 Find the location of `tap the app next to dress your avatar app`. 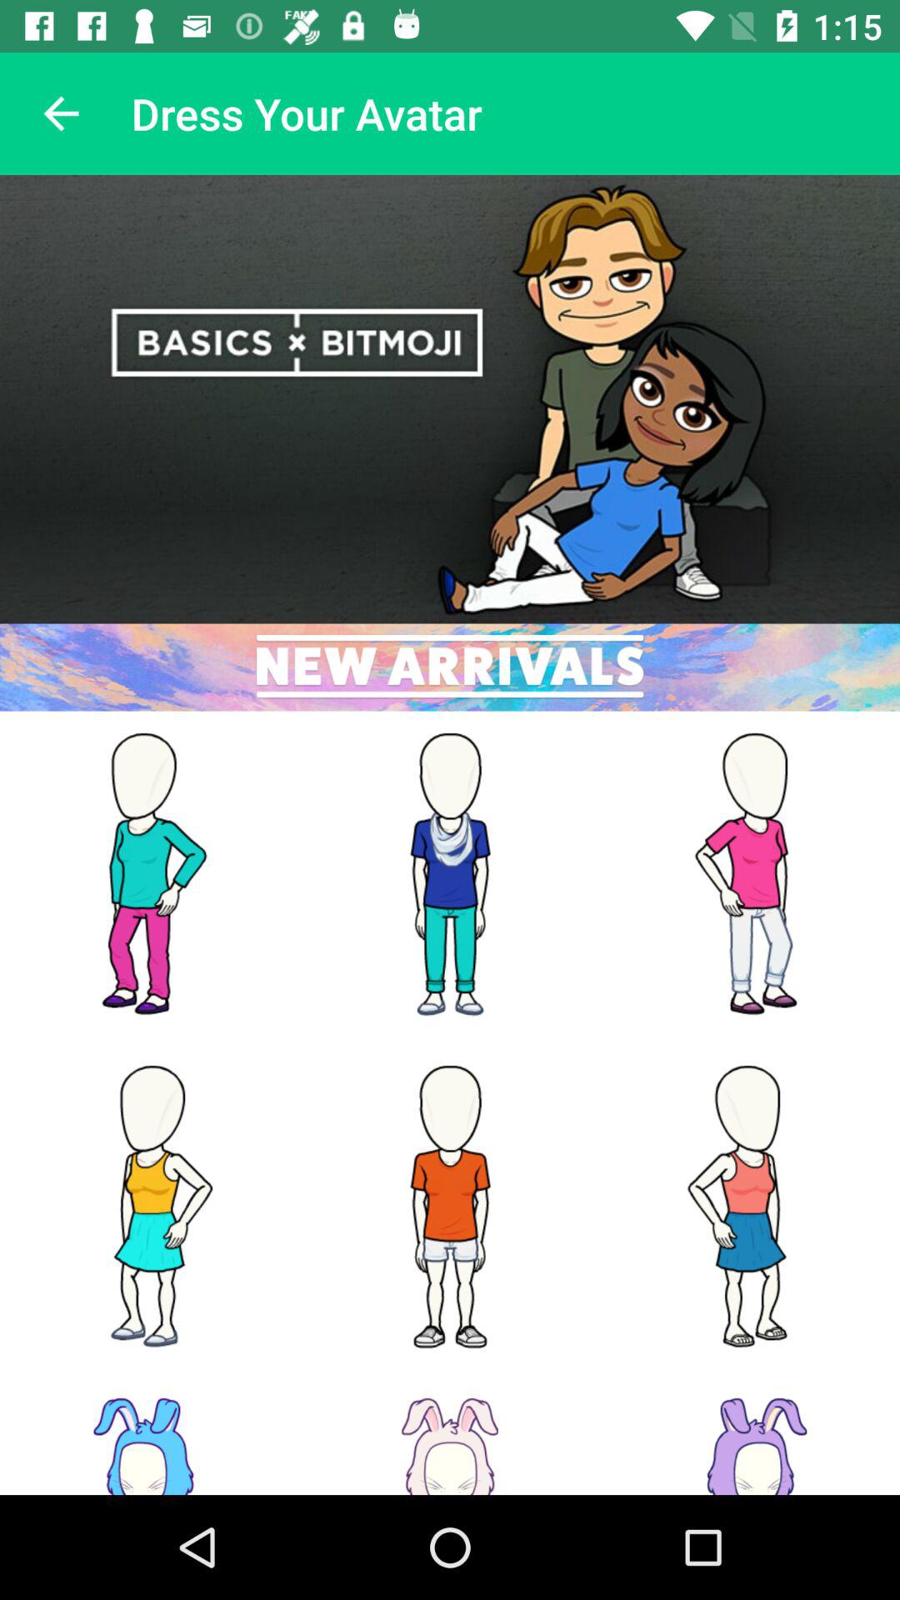

tap the app next to dress your avatar app is located at coordinates (61, 113).